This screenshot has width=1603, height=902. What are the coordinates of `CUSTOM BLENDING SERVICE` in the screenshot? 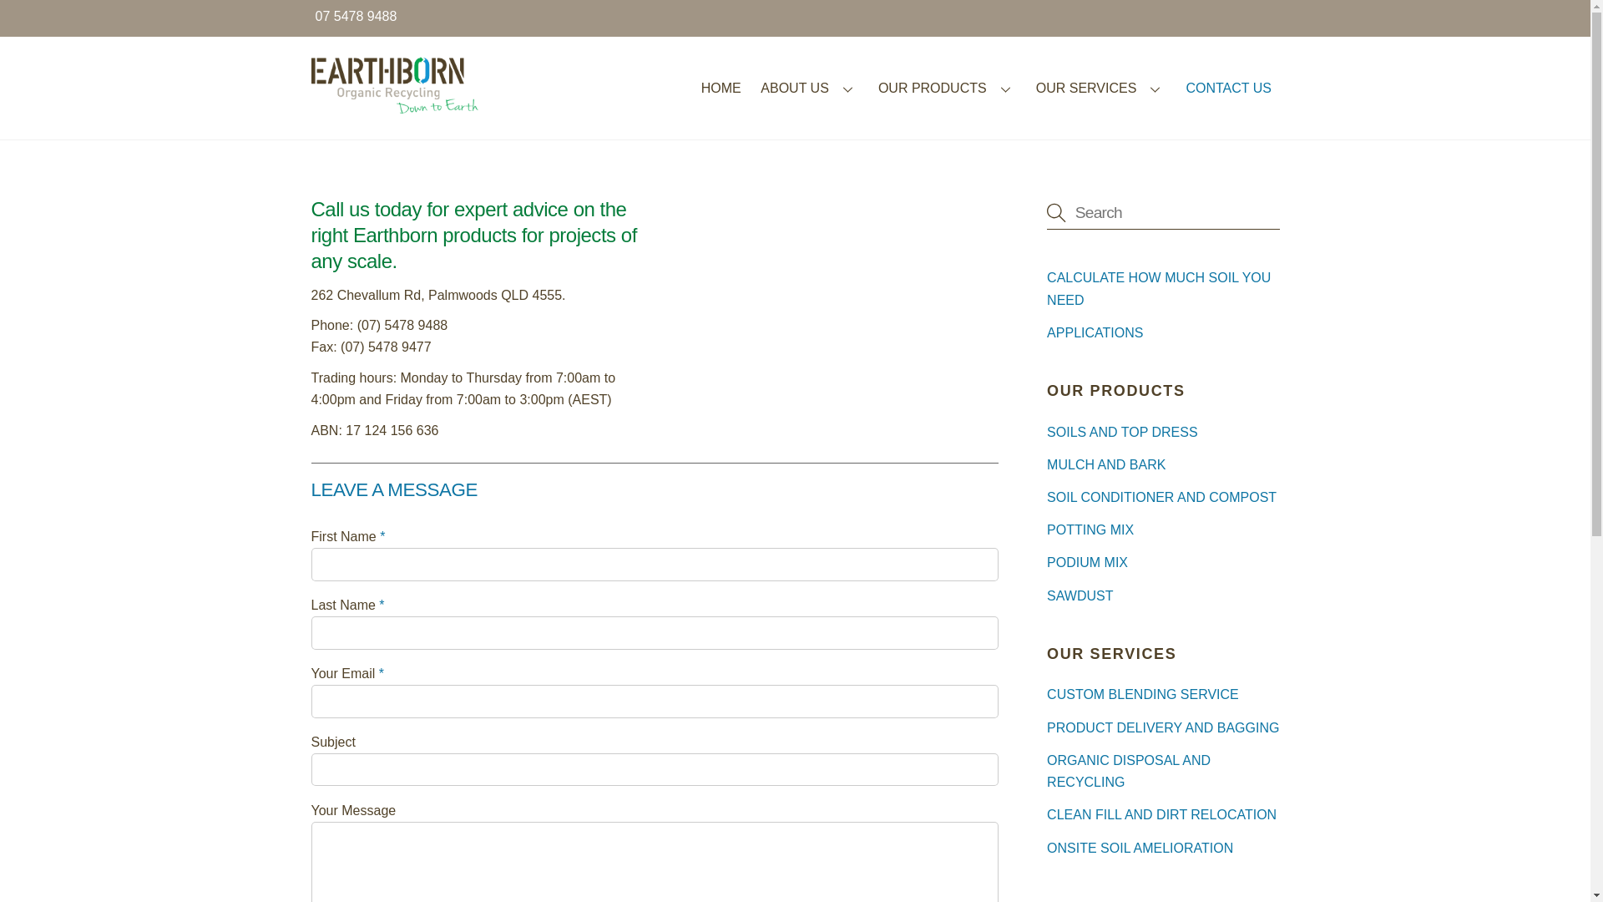 It's located at (1143, 695).